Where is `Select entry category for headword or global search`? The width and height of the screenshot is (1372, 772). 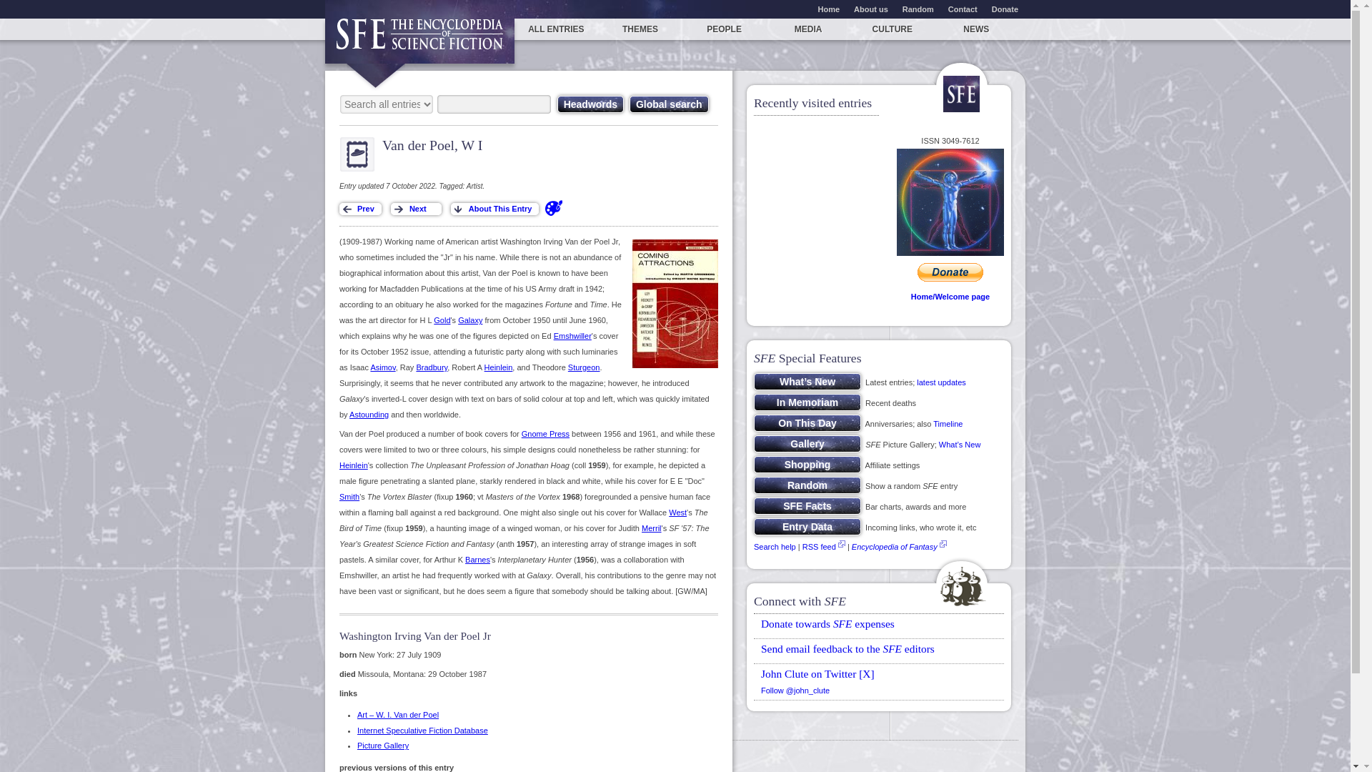 Select entry category for headword or global search is located at coordinates (386, 104).